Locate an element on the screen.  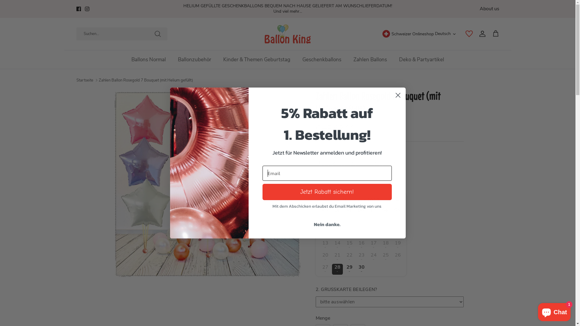
Close dialog 1 is located at coordinates (398, 95).